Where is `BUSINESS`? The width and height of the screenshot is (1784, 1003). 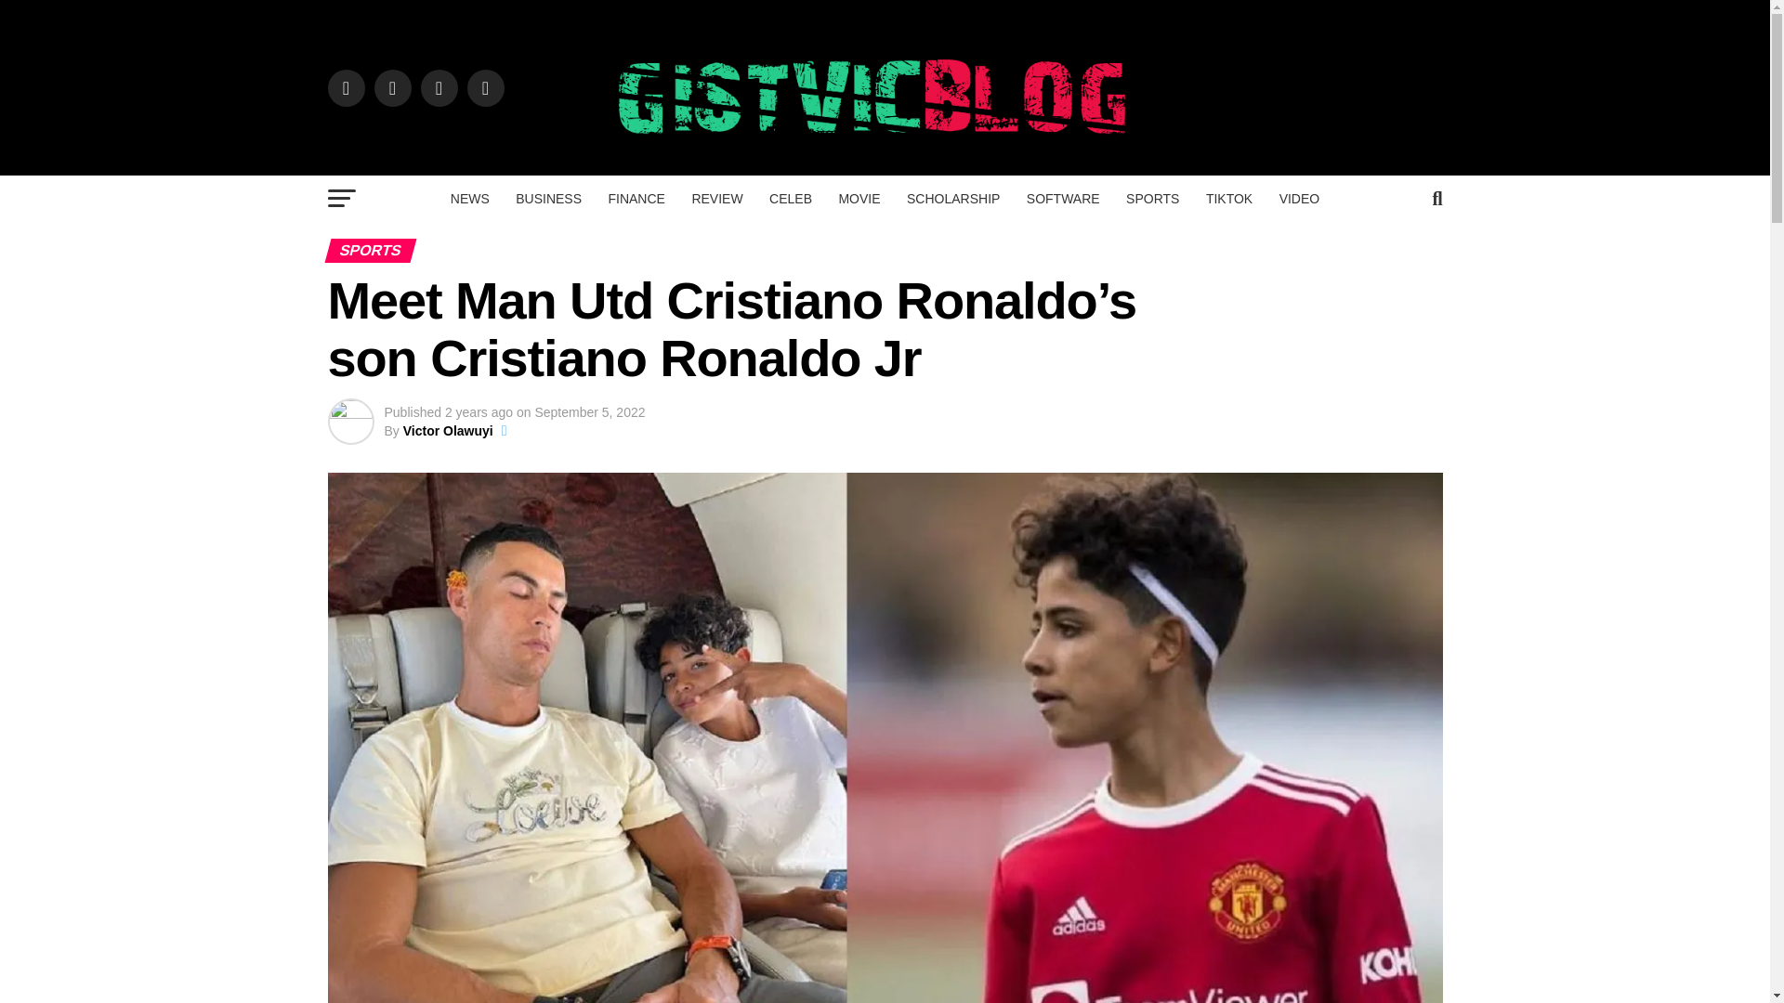 BUSINESS is located at coordinates (548, 199).